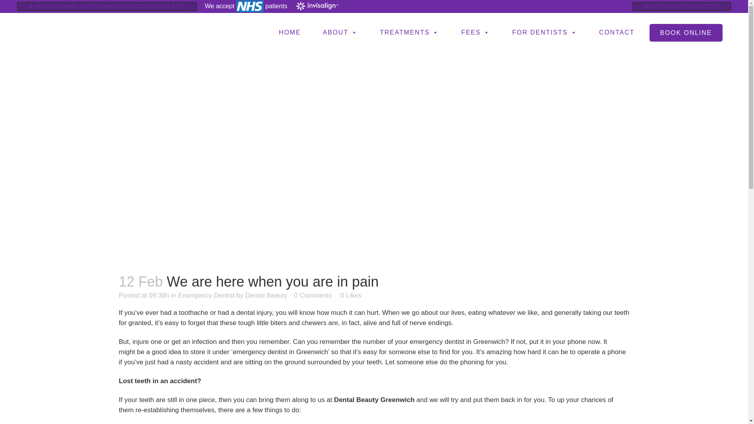 The height and width of the screenshot is (424, 754). What do you see at coordinates (340, 33) in the screenshot?
I see `ABOUT` at bounding box center [340, 33].